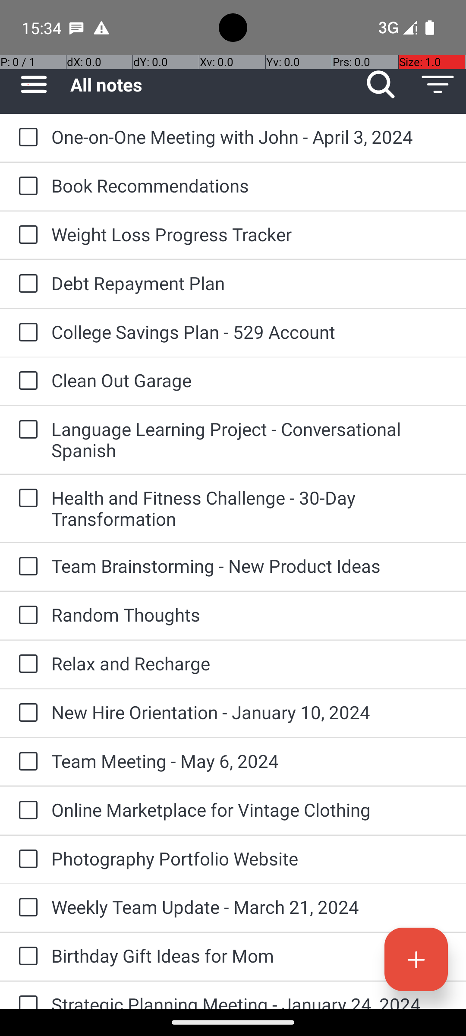  I want to click on to-do: Birthday Gift Ideas for Mom, so click(26, 957).